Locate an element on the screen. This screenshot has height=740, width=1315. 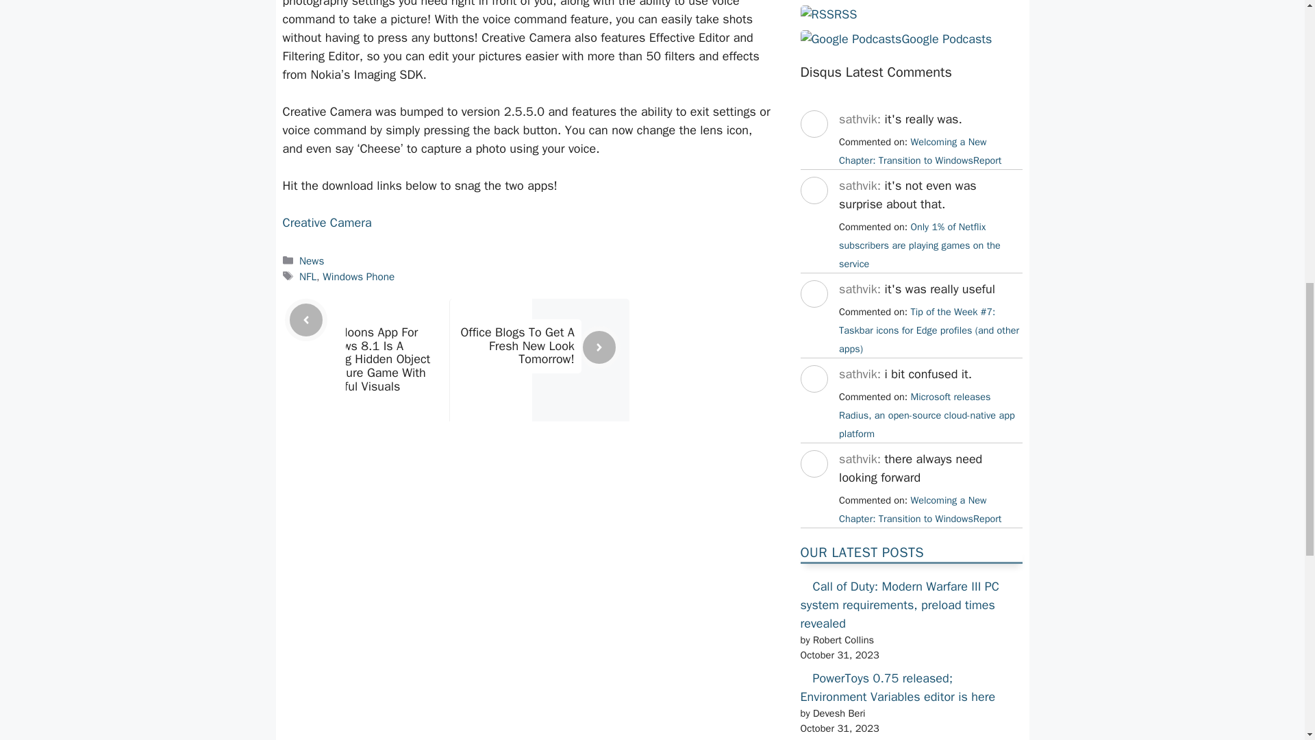
July 8, 2024 is located at coordinates (929, 330).